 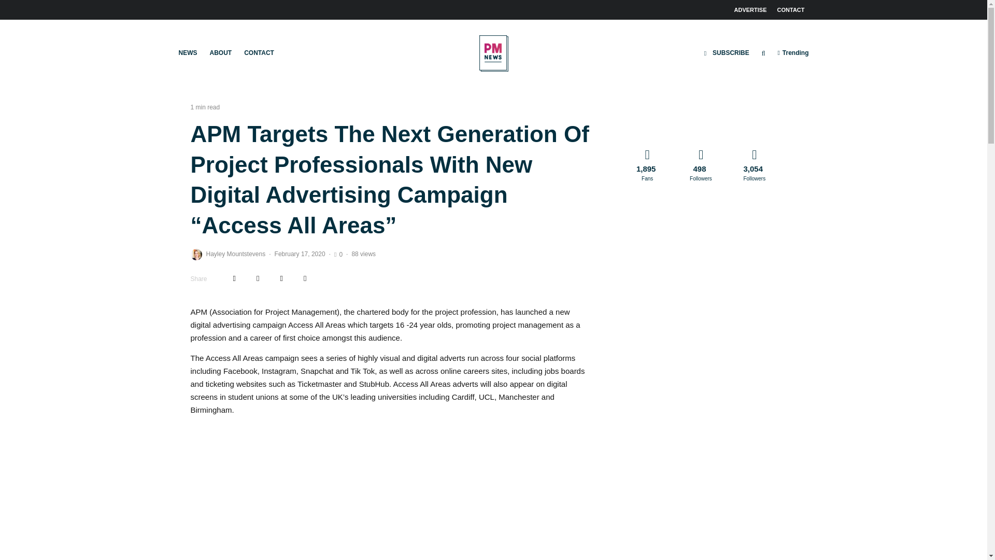 I want to click on CONTACT, so click(x=791, y=9).